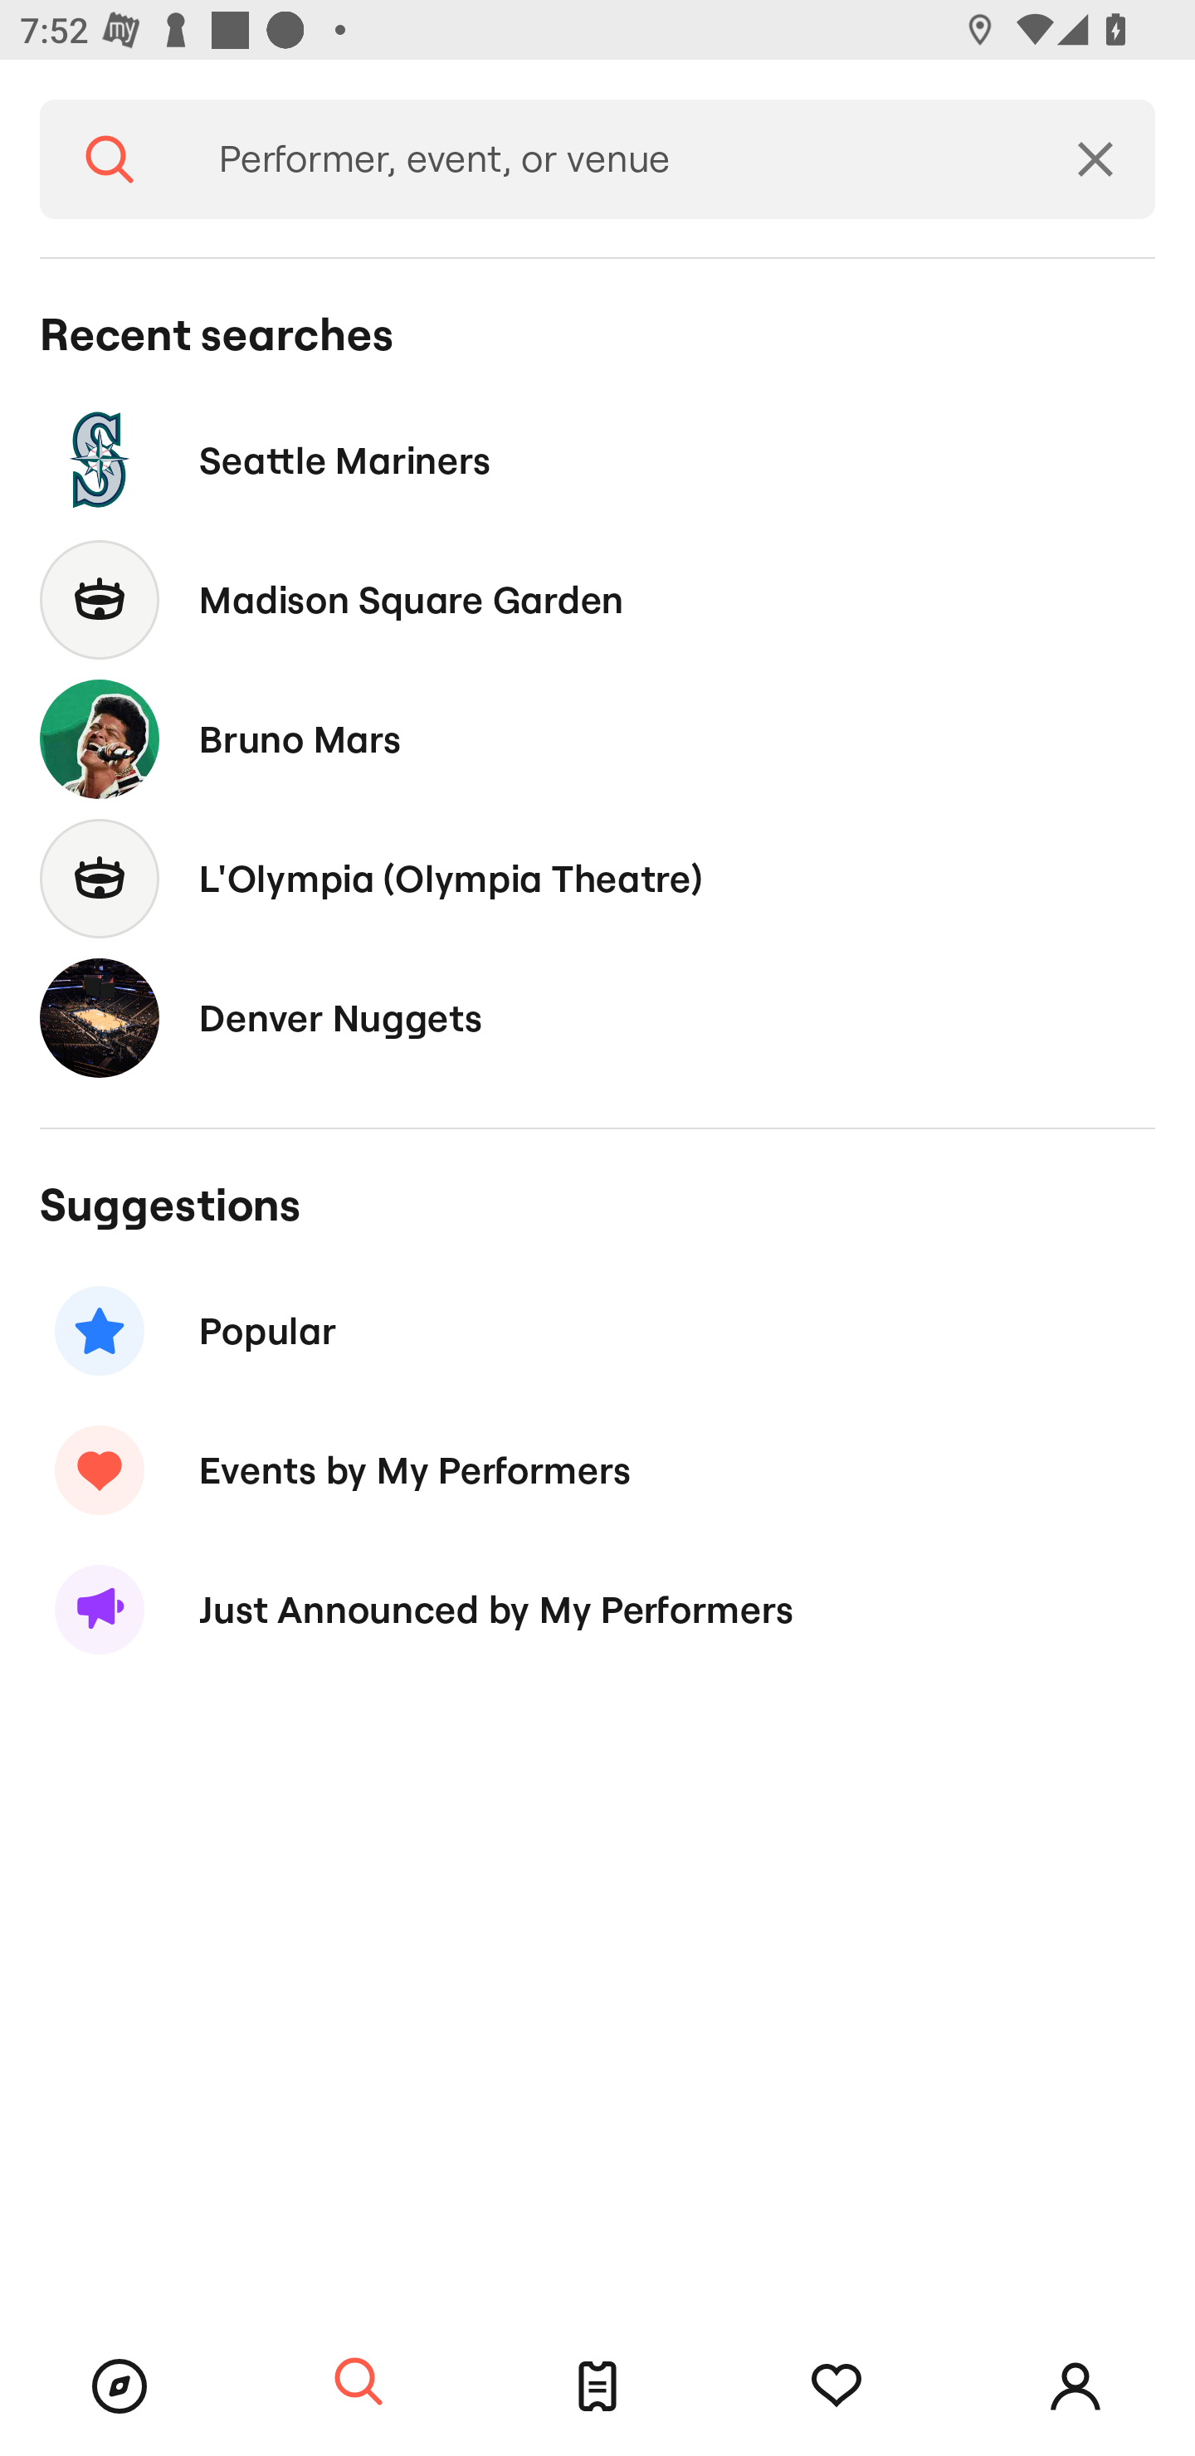 The height and width of the screenshot is (2456, 1195). What do you see at coordinates (597, 1610) in the screenshot?
I see `Just Announced by My Performers` at bounding box center [597, 1610].